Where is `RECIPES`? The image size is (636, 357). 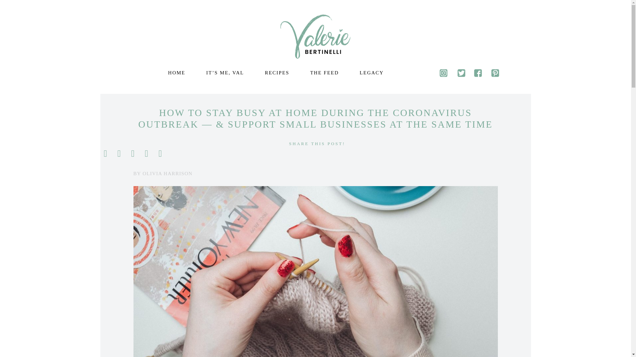
RECIPES is located at coordinates (276, 72).